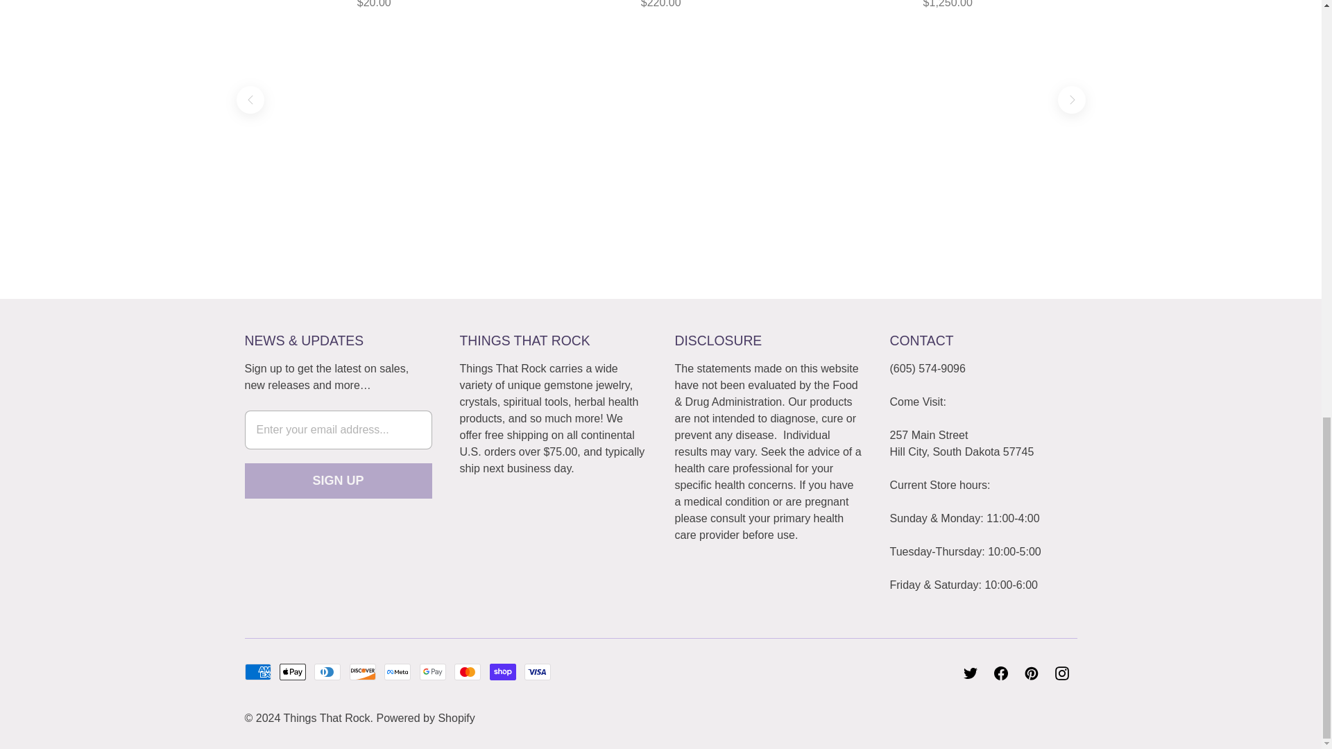  Describe the element at coordinates (337, 481) in the screenshot. I see `Sign Up` at that location.